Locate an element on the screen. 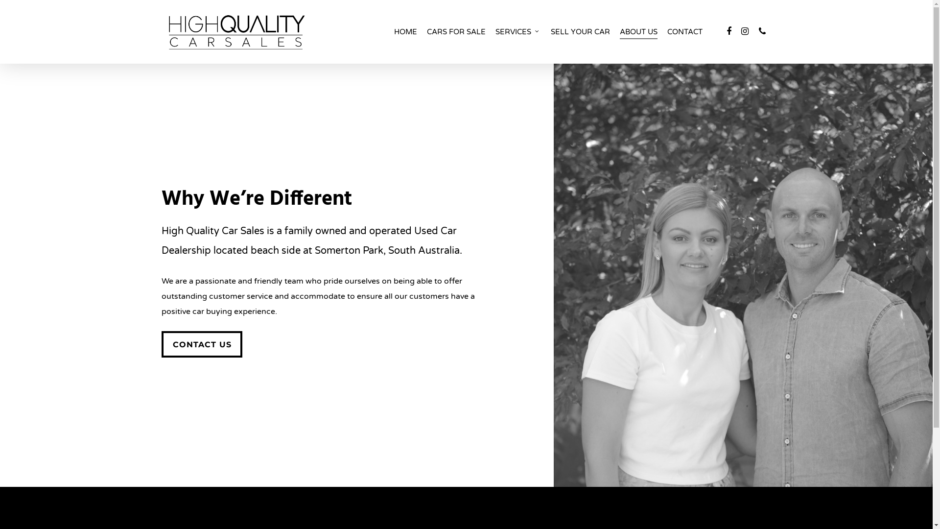 The width and height of the screenshot is (940, 529). phone is located at coordinates (501, 470).